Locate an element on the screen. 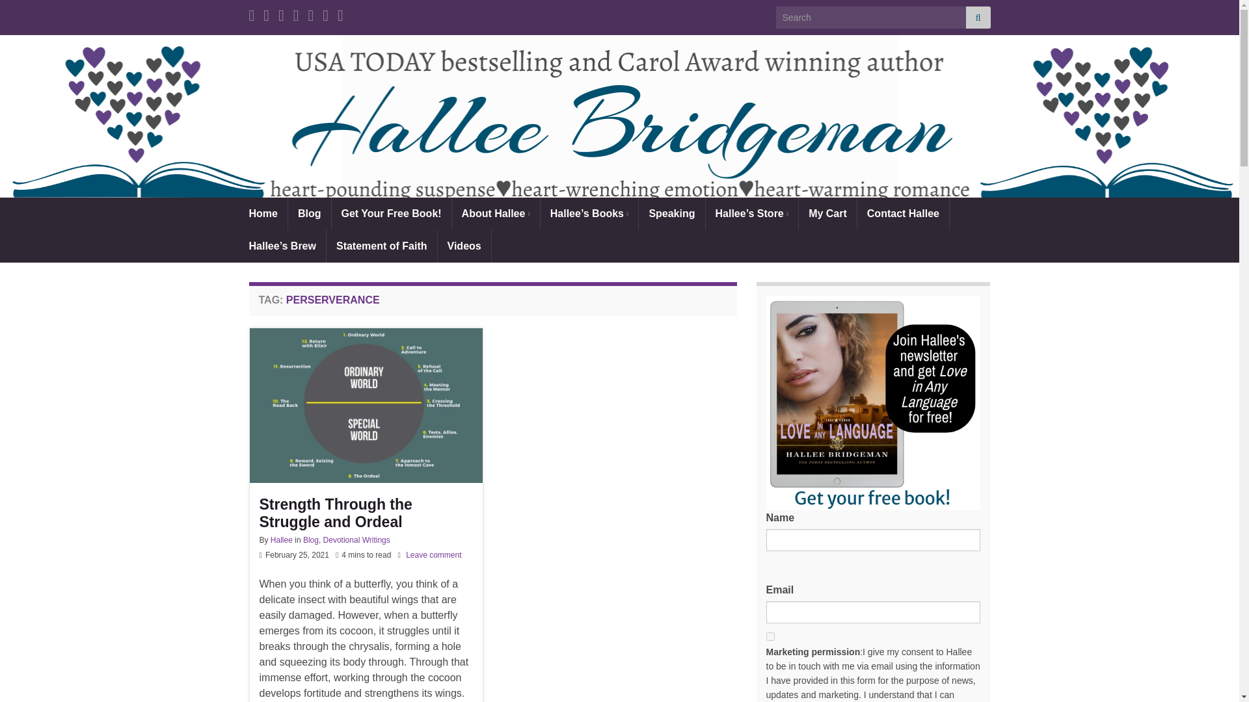  on is located at coordinates (770, 637).